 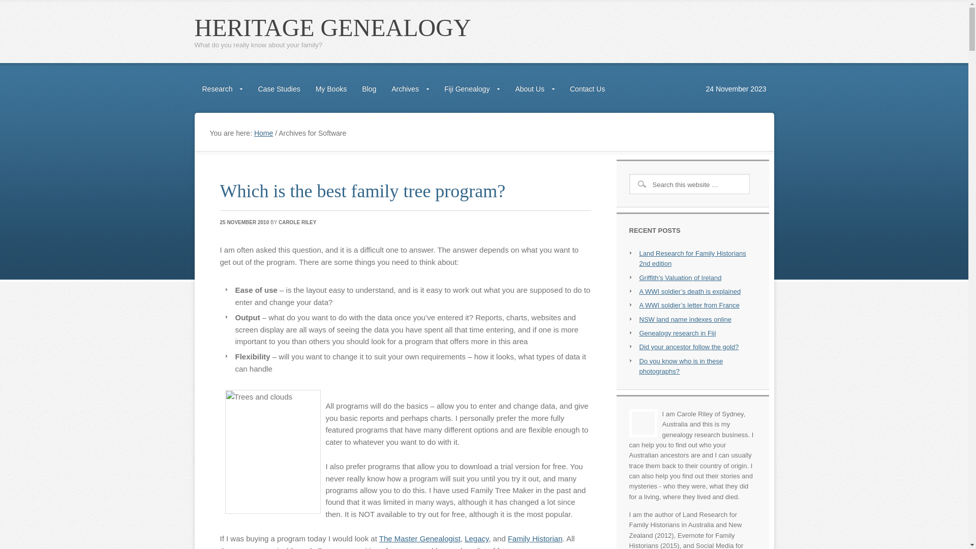 What do you see at coordinates (332, 27) in the screenshot?
I see `HERITAGE GENEALOGY` at bounding box center [332, 27].